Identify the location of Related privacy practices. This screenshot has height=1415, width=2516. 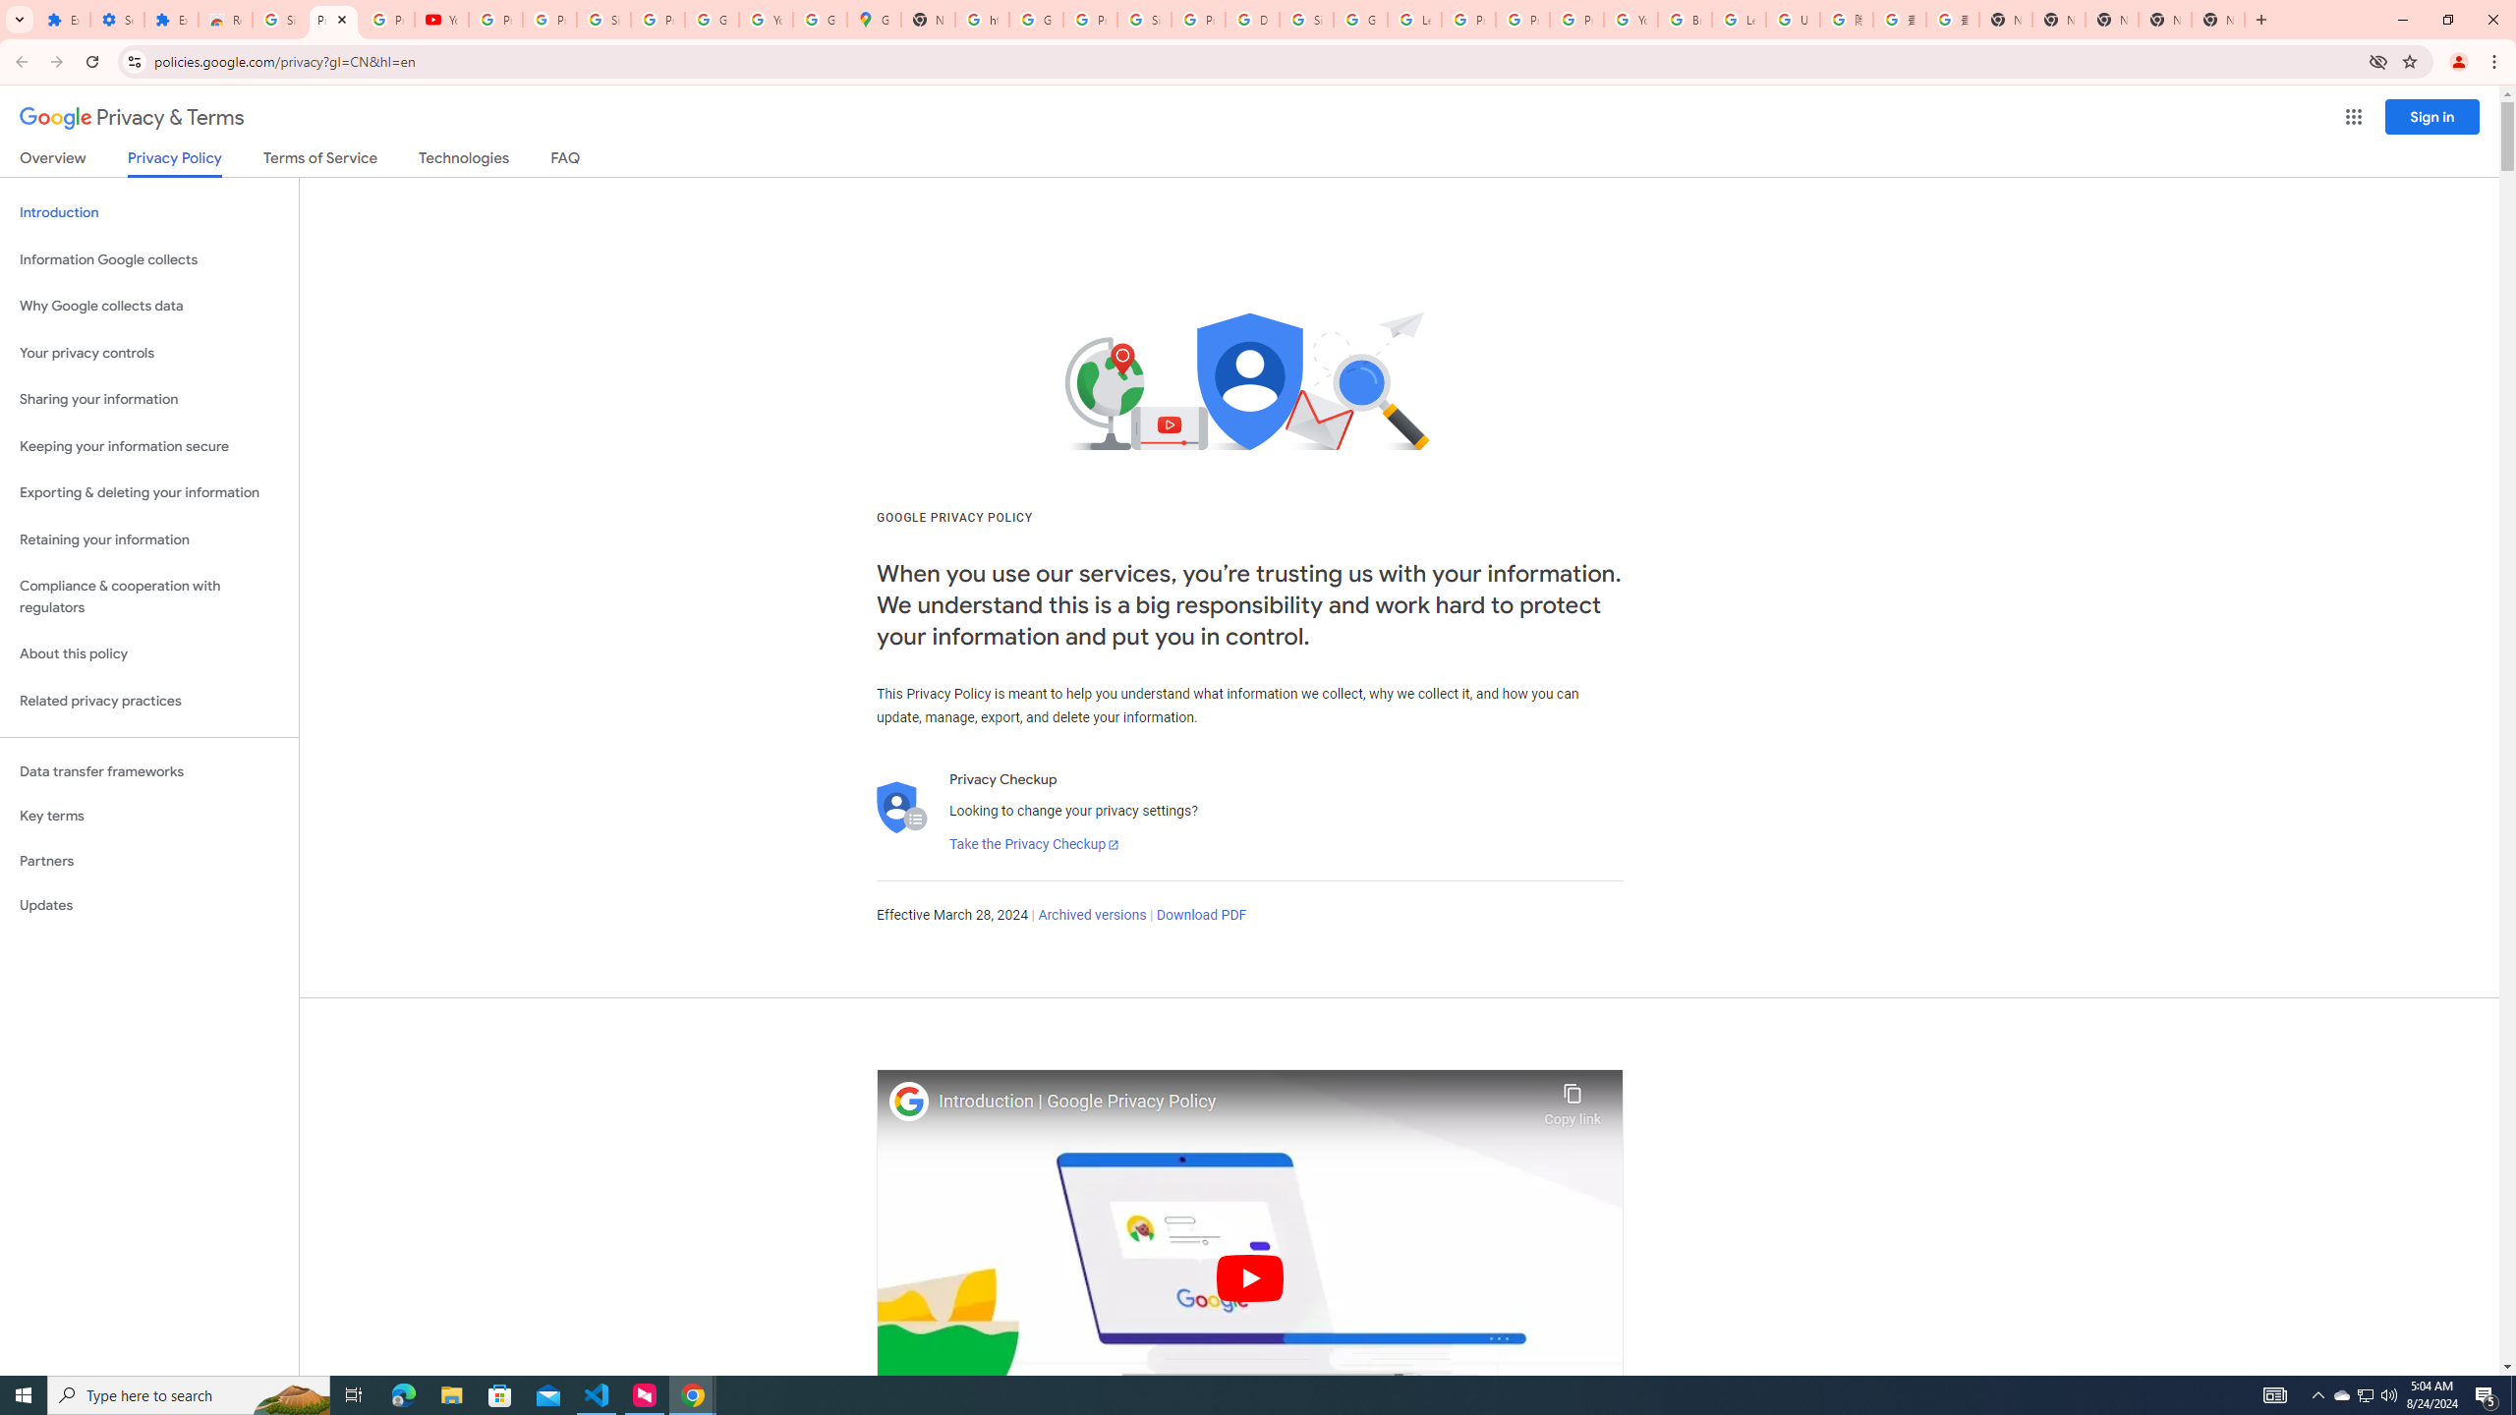
(149, 701).